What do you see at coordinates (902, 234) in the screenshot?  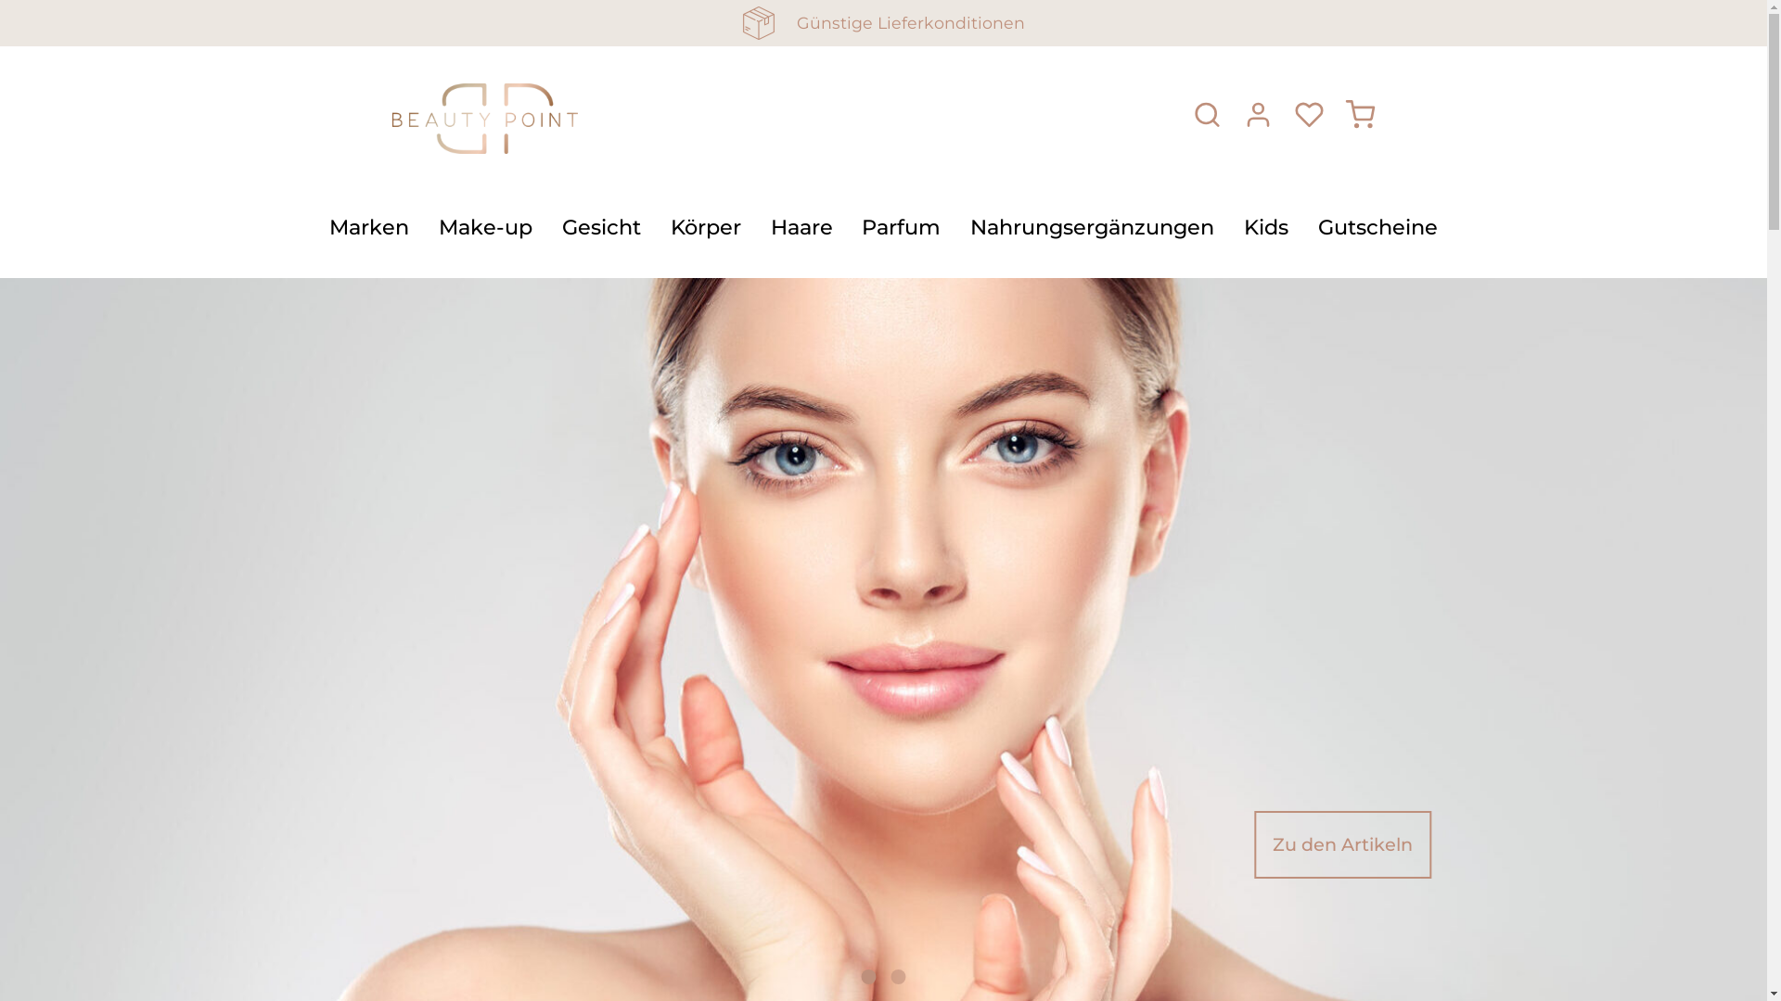 I see `Parfum` at bounding box center [902, 234].